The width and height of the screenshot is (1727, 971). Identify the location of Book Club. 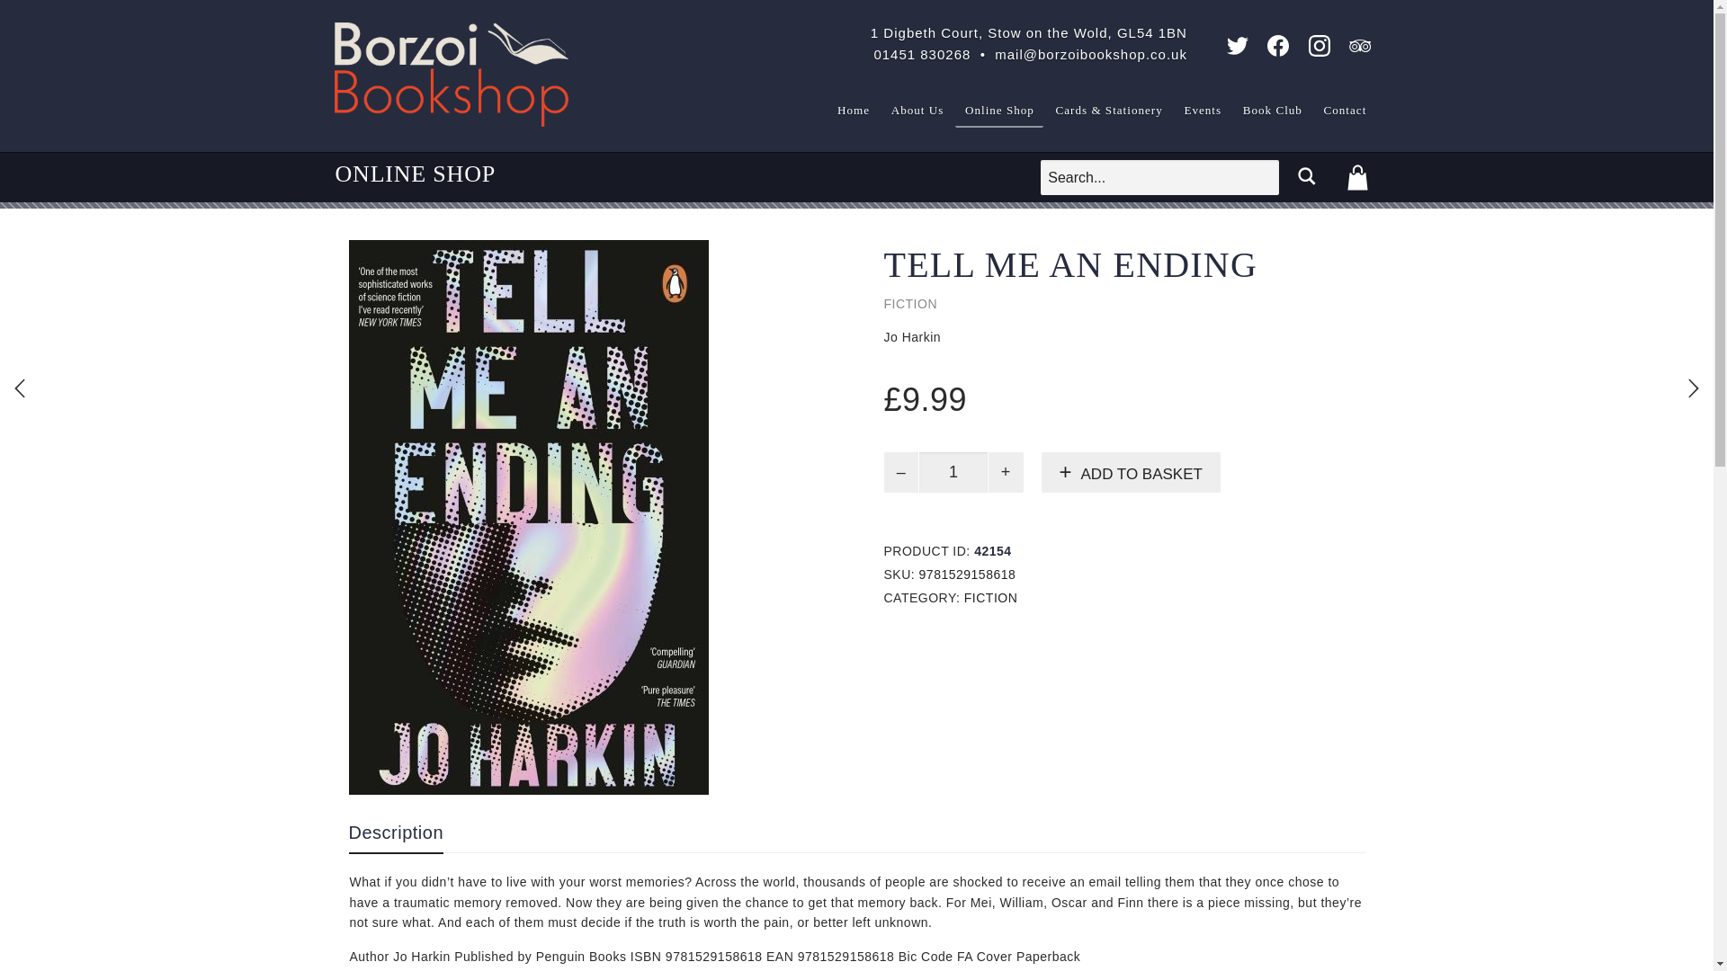
(1272, 111).